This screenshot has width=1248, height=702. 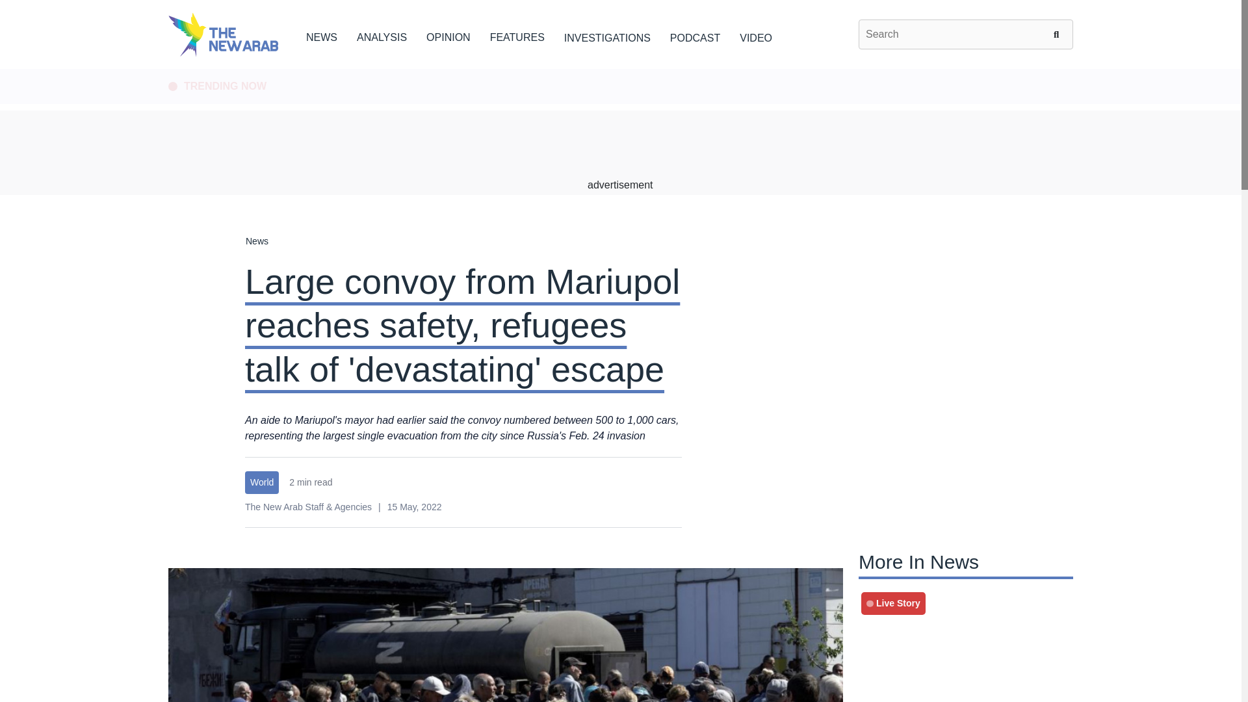 What do you see at coordinates (620, 70) in the screenshot?
I see `Skip to main content` at bounding box center [620, 70].